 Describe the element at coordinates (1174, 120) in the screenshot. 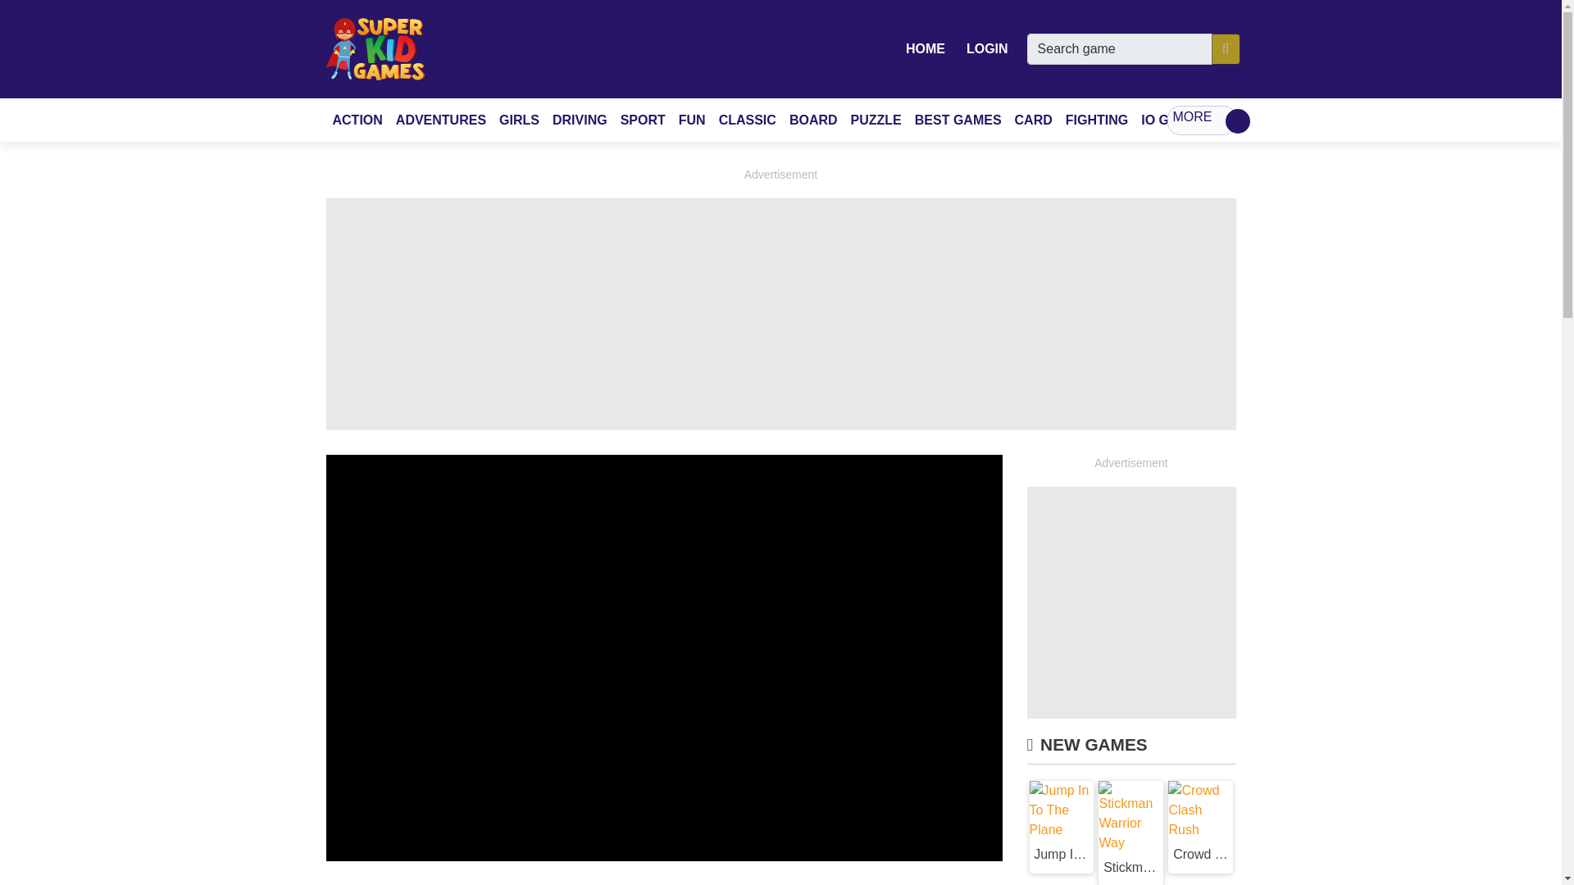

I see `IO GAMES` at that location.